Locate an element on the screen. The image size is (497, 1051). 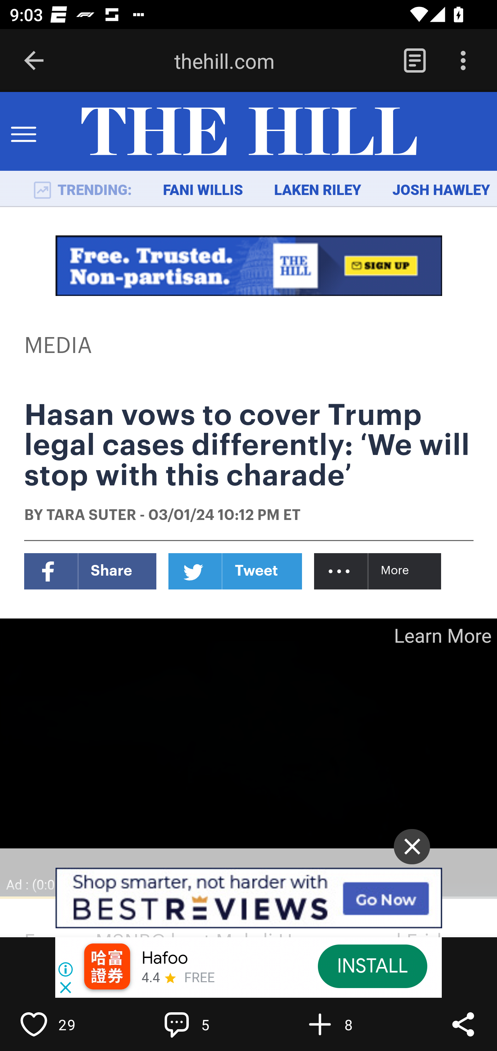
TheHill.com is located at coordinates (248, 132).